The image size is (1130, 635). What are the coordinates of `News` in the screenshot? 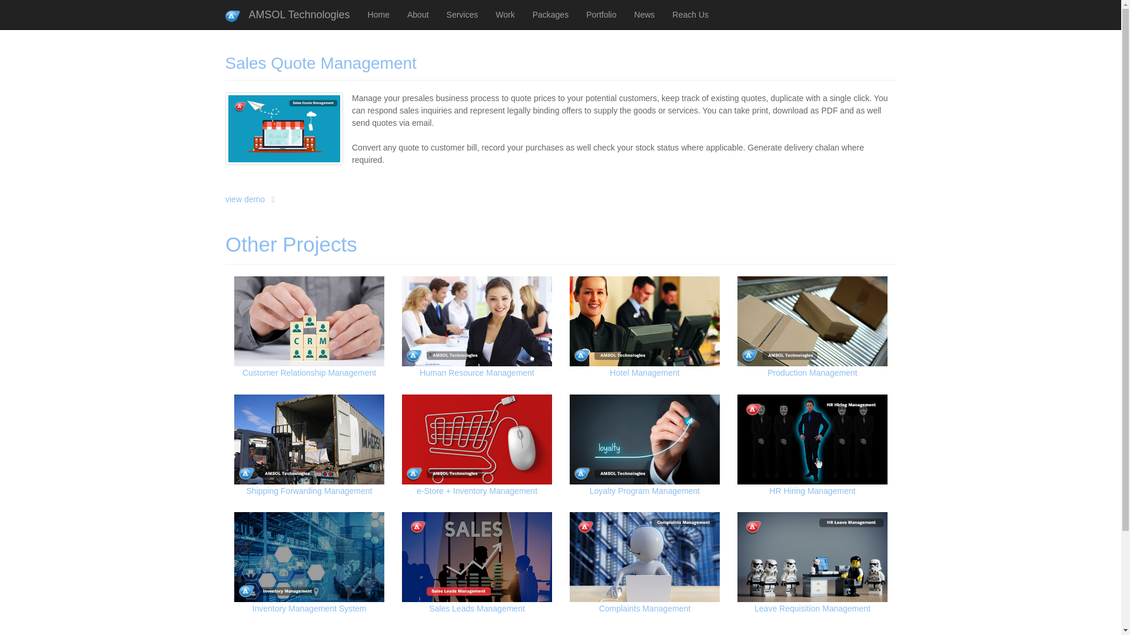 It's located at (645, 14).